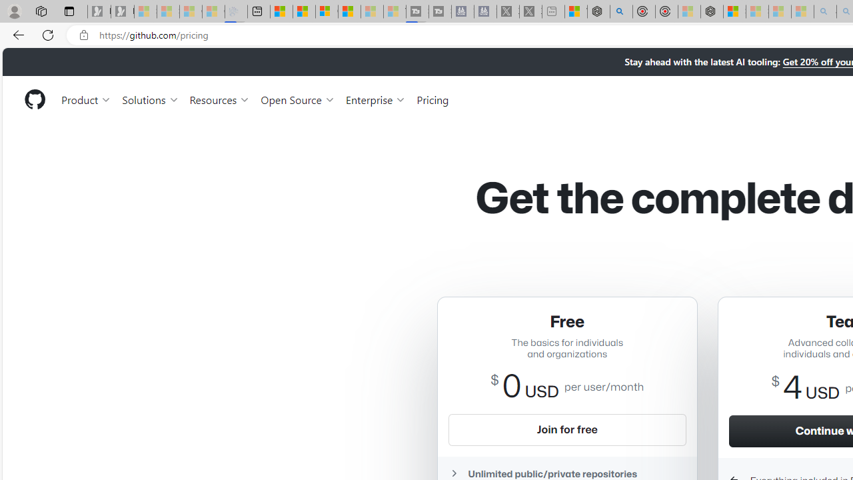  I want to click on Pricing, so click(432, 99).